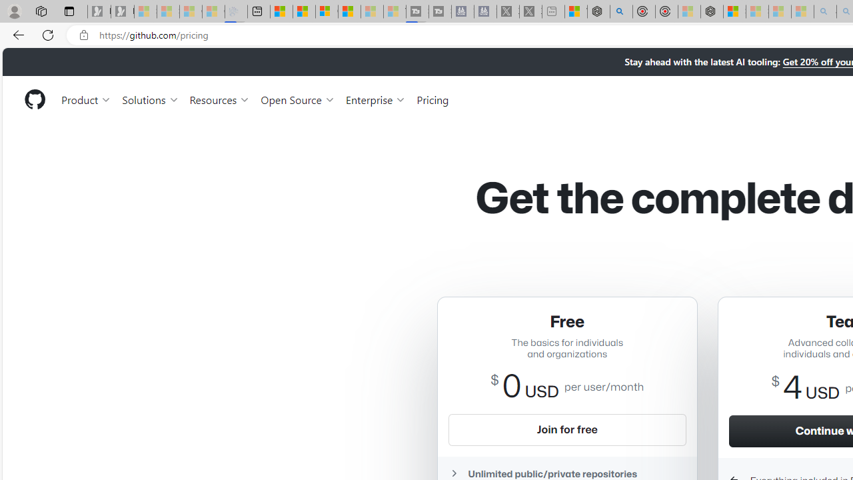  I want to click on Pricing, so click(432, 99).